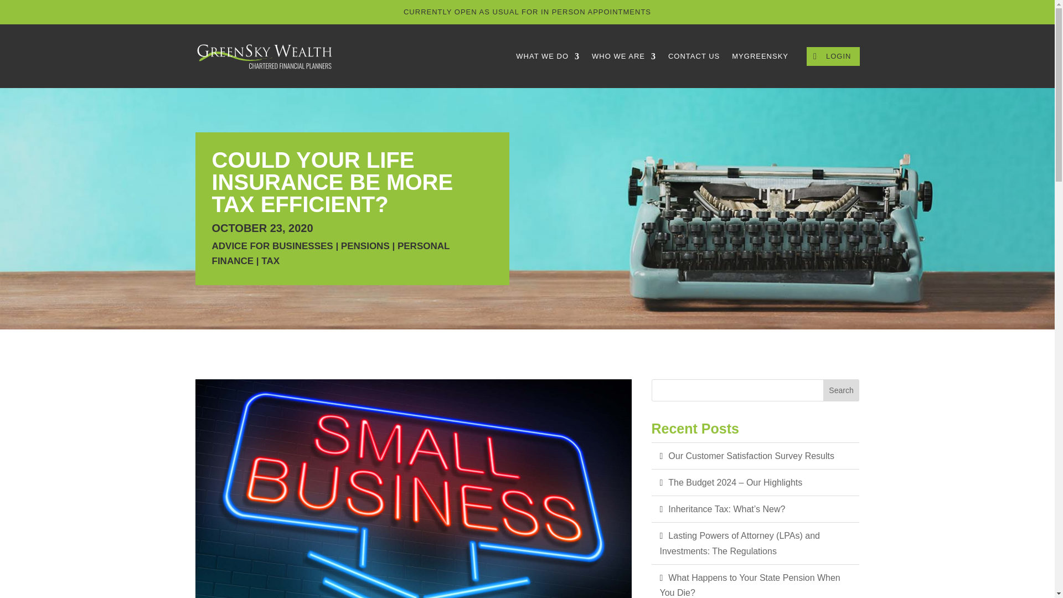  Describe the element at coordinates (755, 581) in the screenshot. I see `What Happens to Your State Pension When You Die?` at that location.